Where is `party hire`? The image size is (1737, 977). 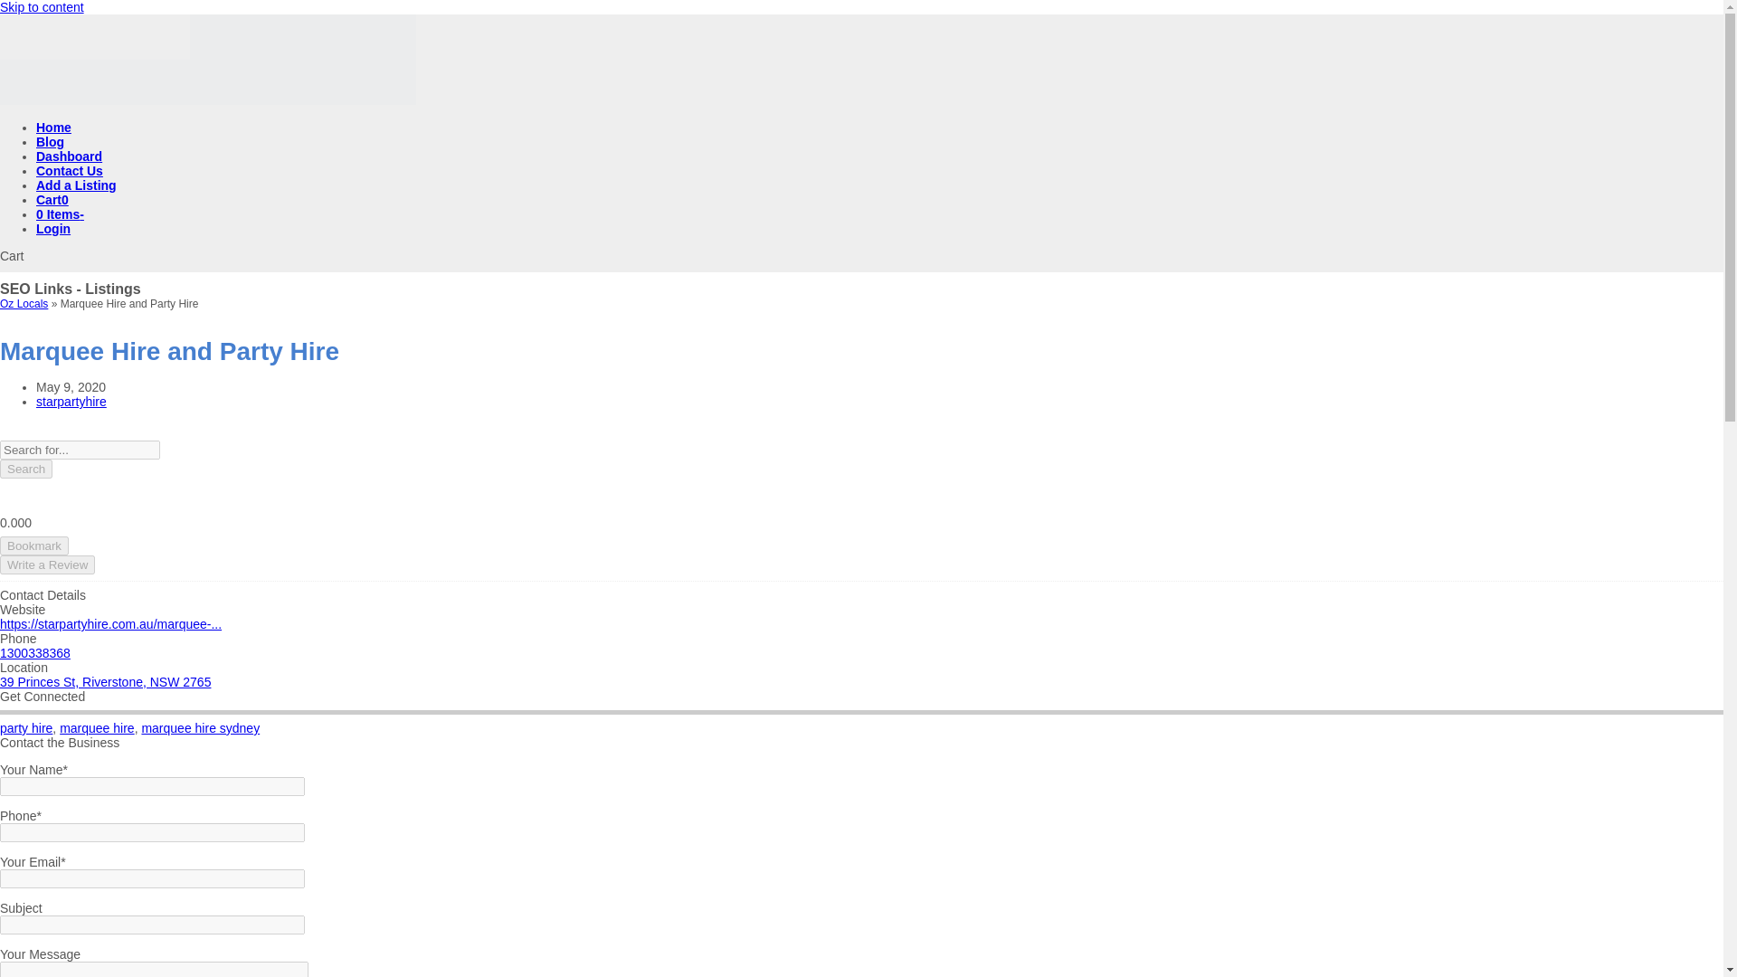 party hire is located at coordinates (25, 728).